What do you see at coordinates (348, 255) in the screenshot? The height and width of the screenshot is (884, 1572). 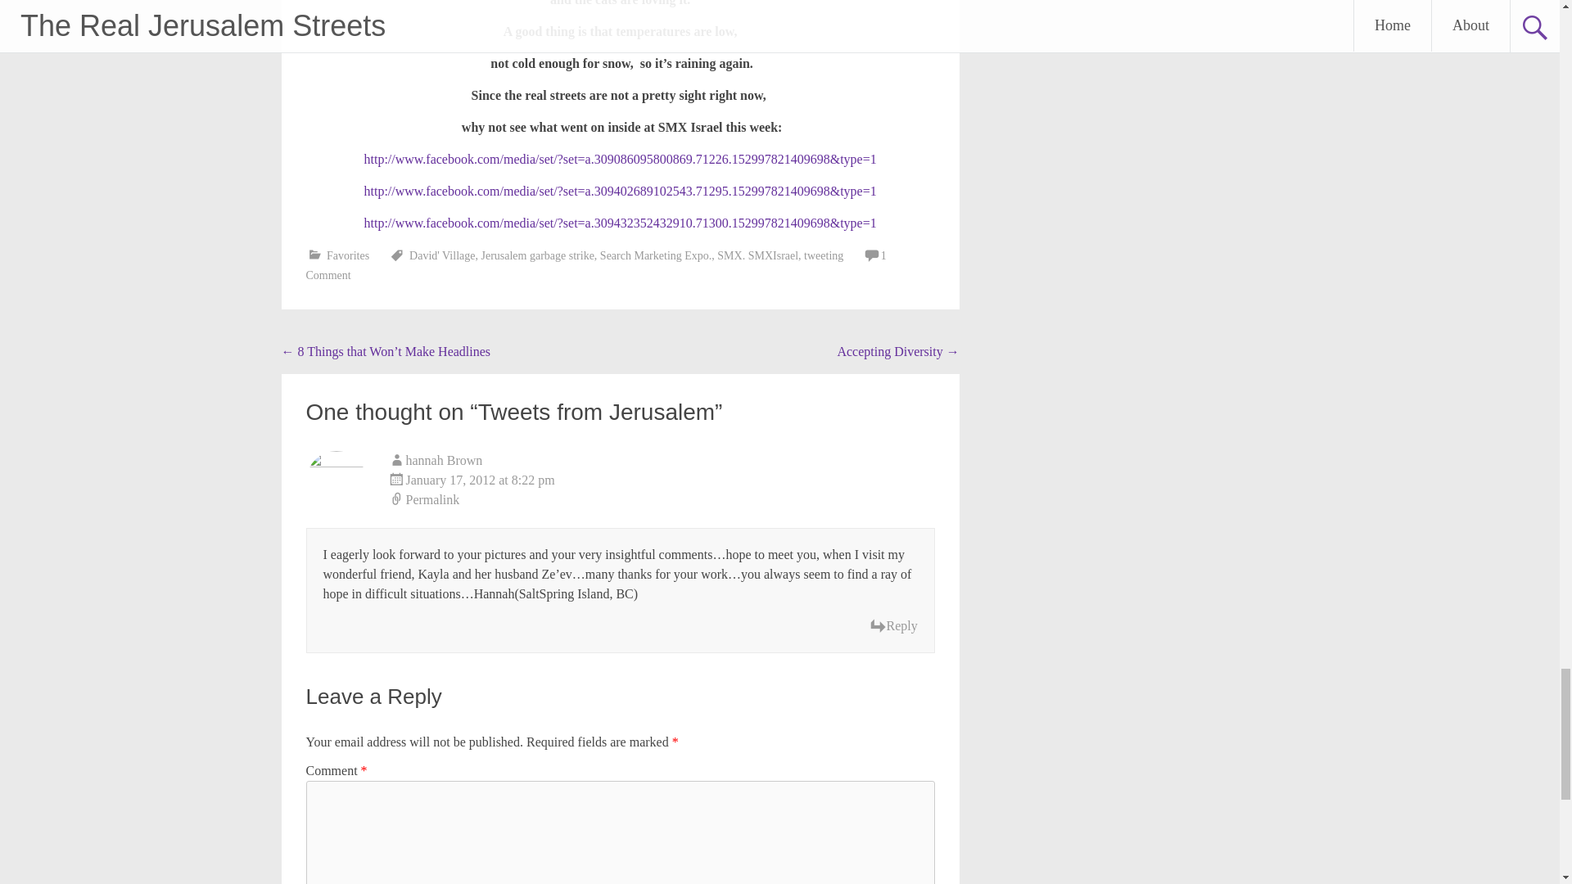 I see `Favorites` at bounding box center [348, 255].